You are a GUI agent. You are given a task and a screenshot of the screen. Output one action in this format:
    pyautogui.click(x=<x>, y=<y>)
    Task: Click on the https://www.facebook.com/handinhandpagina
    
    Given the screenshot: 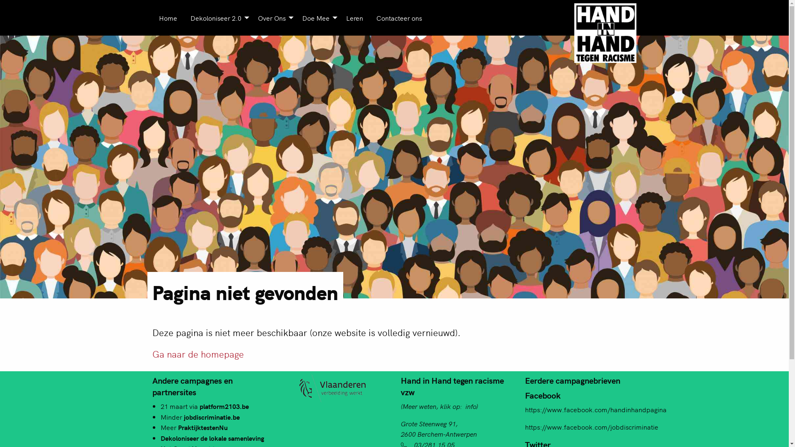 What is the action you would take?
    pyautogui.click(x=596, y=409)
    